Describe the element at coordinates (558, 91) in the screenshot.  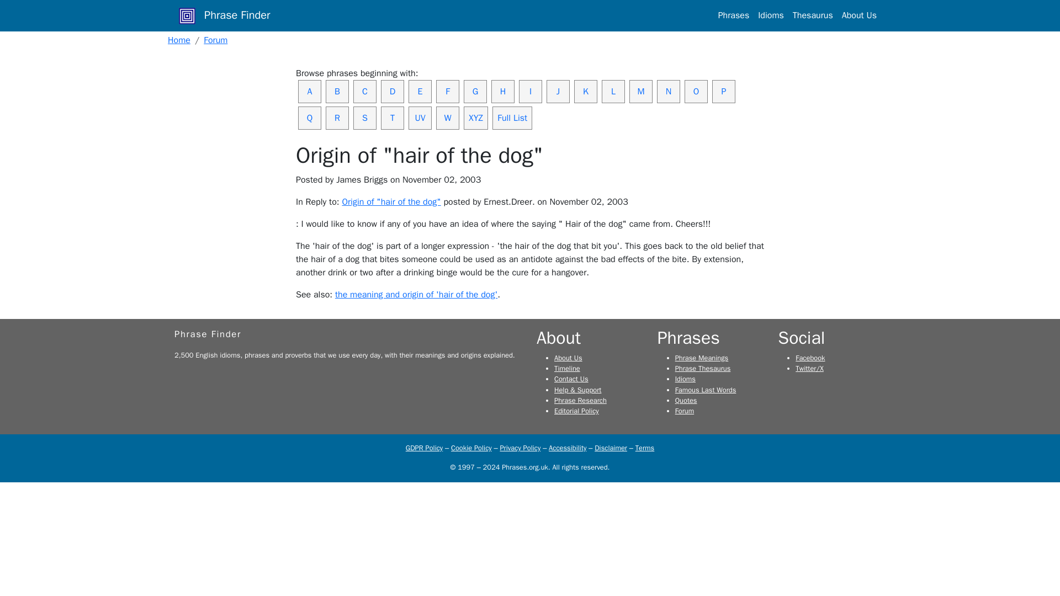
I see `Sayings and idioms that begin with the letter J` at that location.